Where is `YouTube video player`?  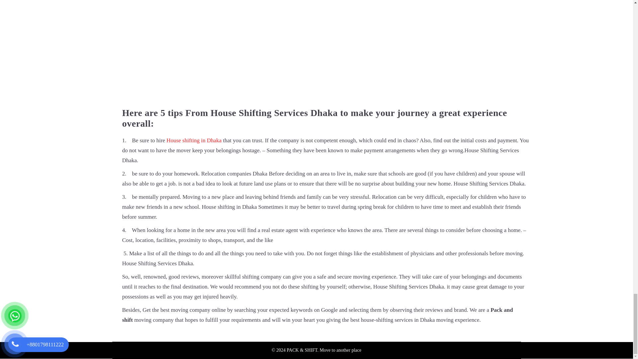
YouTube video player is located at coordinates (229, 51).